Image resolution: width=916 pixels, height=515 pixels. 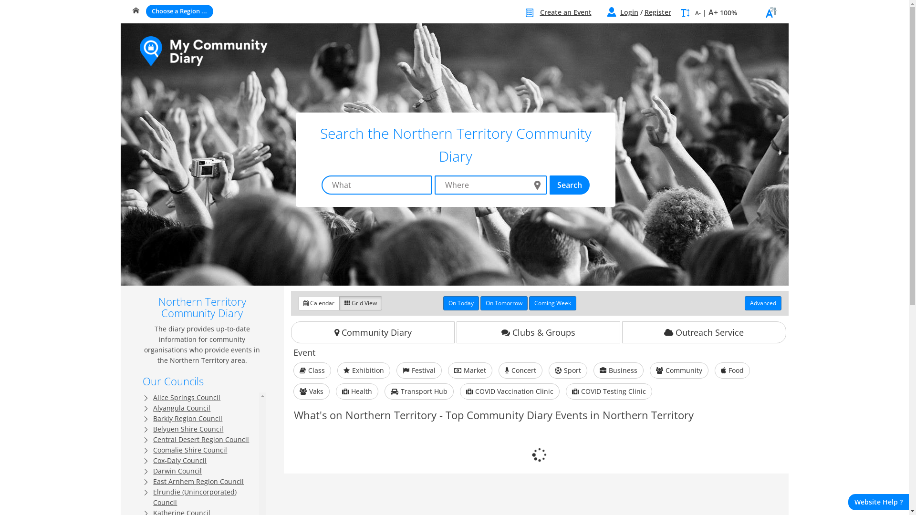 What do you see at coordinates (201, 440) in the screenshot?
I see `Central Desert Region Council` at bounding box center [201, 440].